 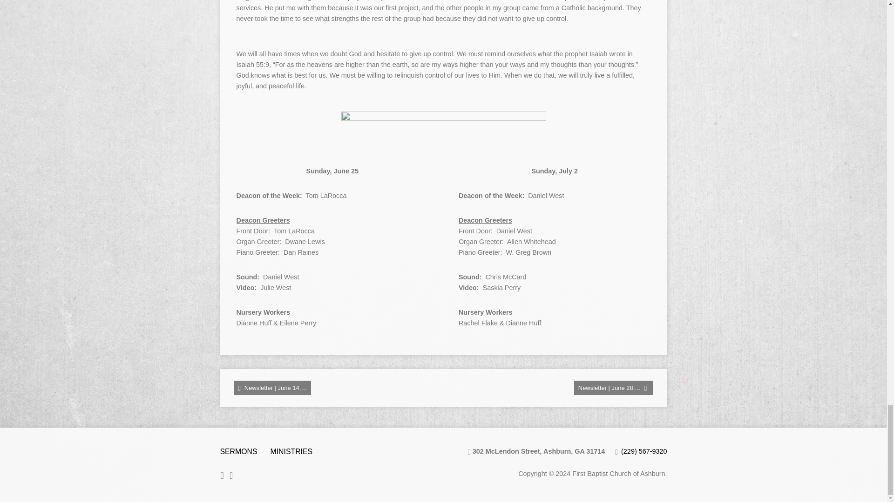 I want to click on Facebook, so click(x=223, y=475).